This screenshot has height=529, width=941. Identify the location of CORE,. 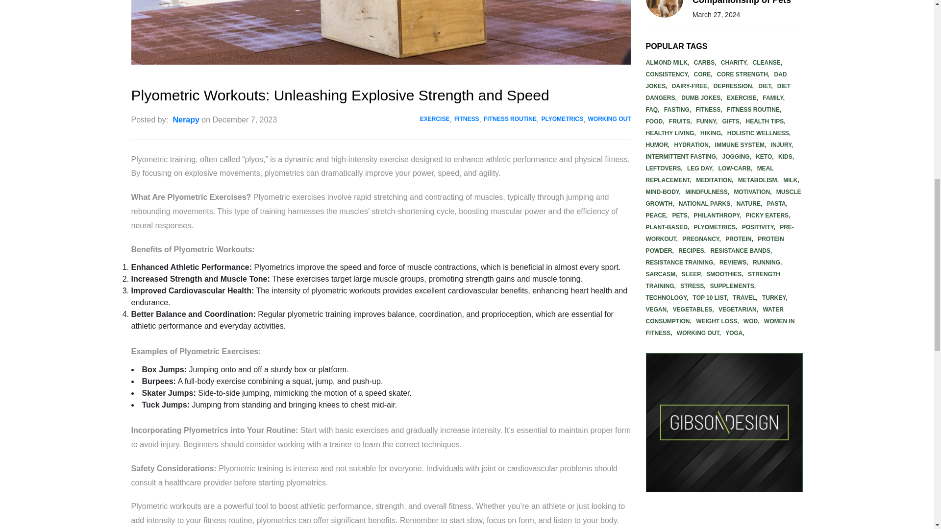
(704, 74).